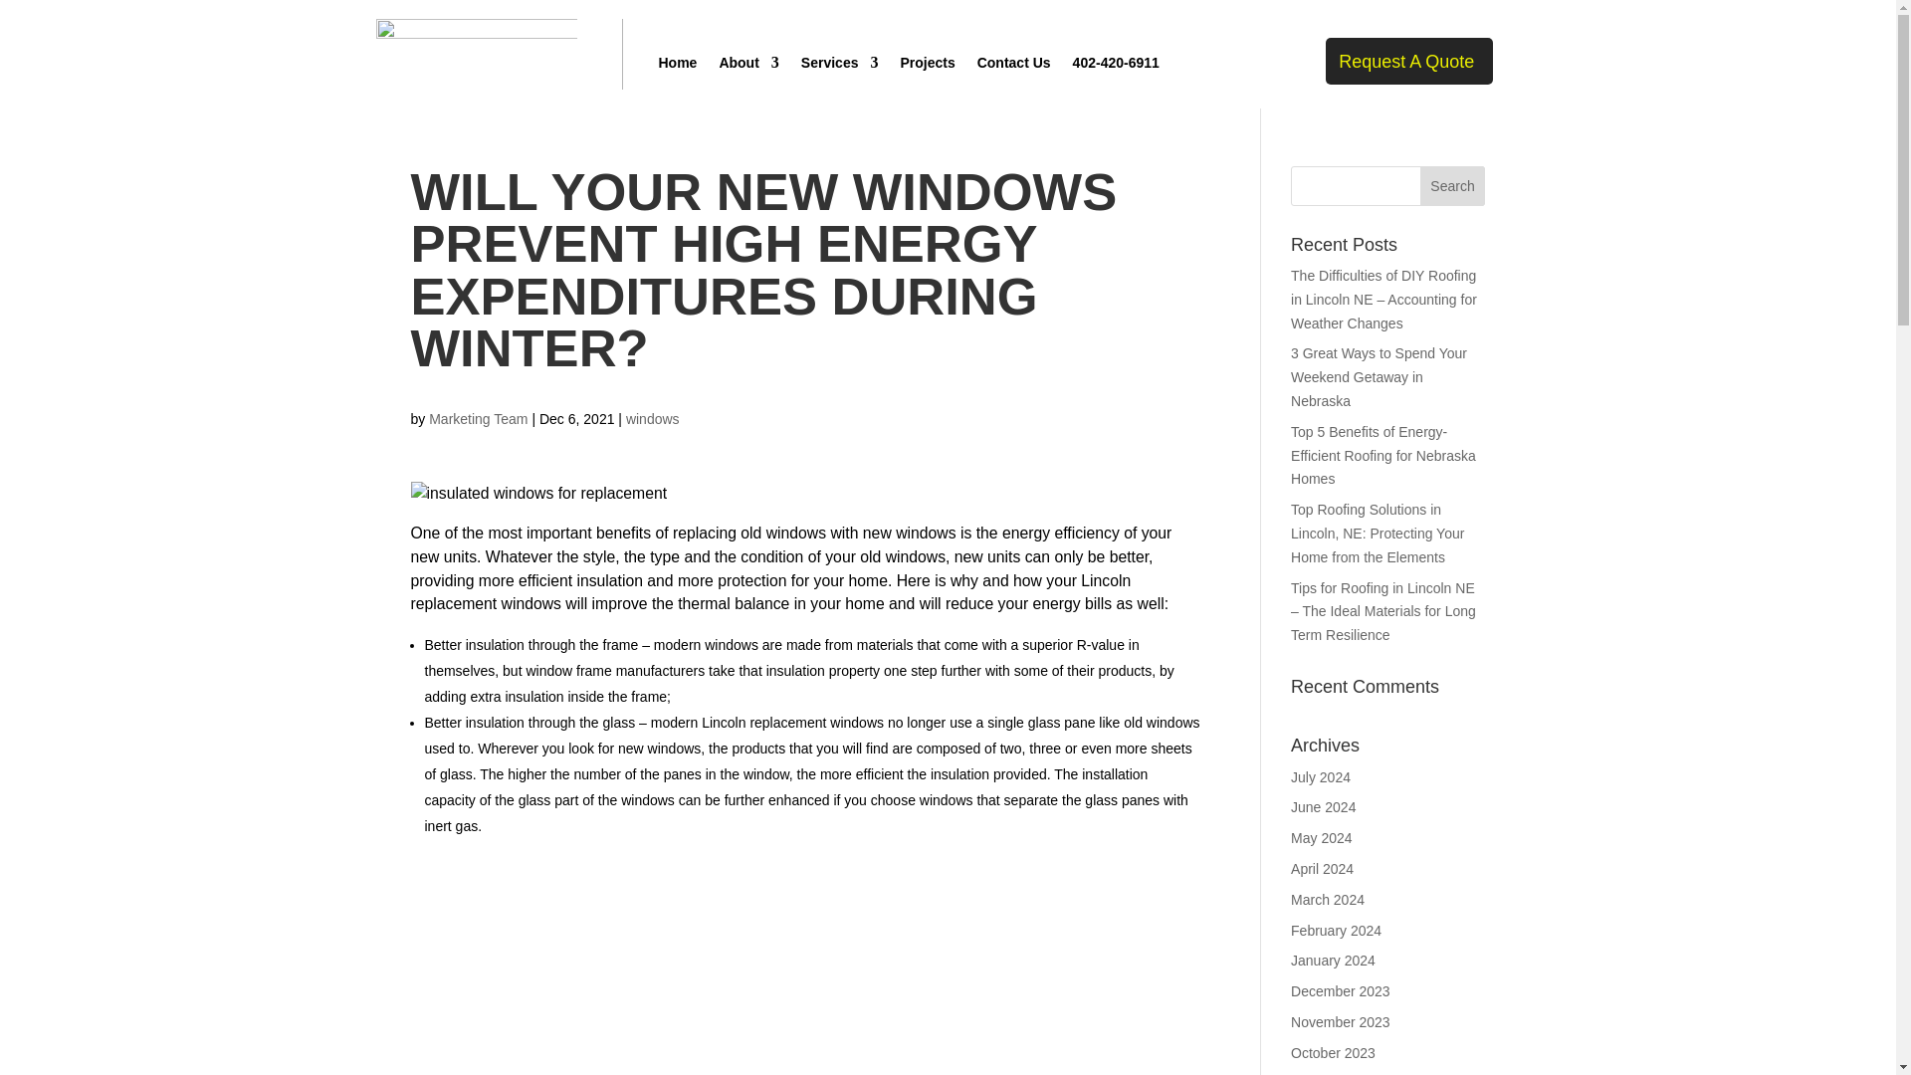  I want to click on Search, so click(1453, 186).